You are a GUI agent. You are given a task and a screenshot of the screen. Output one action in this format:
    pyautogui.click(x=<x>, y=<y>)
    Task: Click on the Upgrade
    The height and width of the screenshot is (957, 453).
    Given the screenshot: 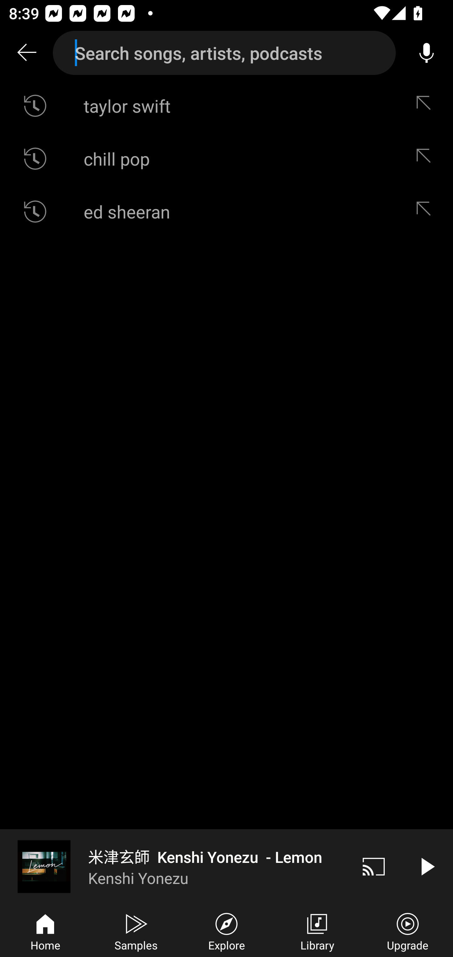 What is the action you would take?
    pyautogui.click(x=408, y=931)
    